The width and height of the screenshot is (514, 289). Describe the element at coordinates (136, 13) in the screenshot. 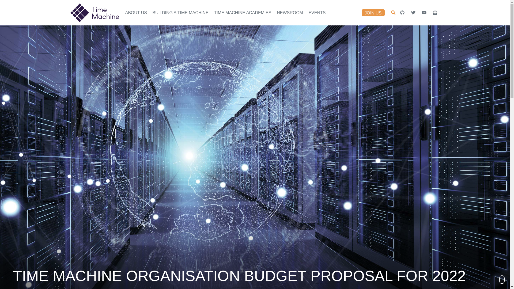

I see `ABOUT US` at that location.